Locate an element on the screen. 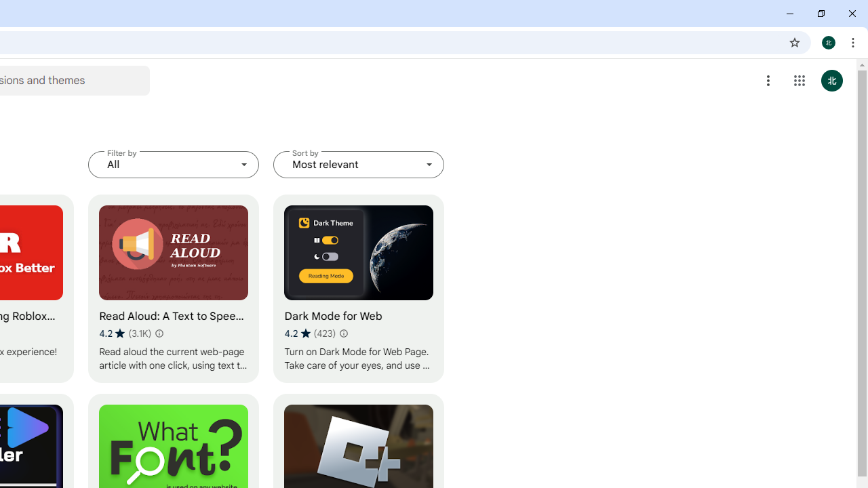 The width and height of the screenshot is (868, 488). Average rating 4.2 out of 5 stars. 3.1K ratings. is located at coordinates (125, 333).